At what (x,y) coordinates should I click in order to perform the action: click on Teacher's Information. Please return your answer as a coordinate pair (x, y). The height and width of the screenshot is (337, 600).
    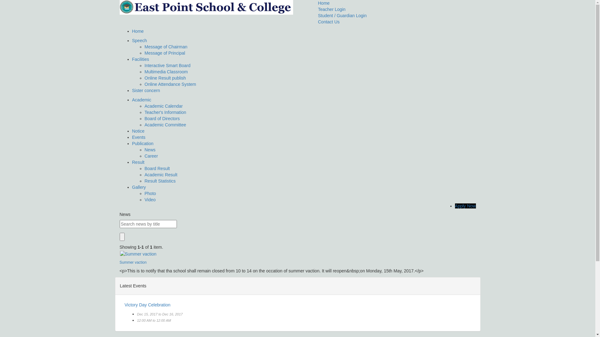
    Looking at the image, I should click on (165, 112).